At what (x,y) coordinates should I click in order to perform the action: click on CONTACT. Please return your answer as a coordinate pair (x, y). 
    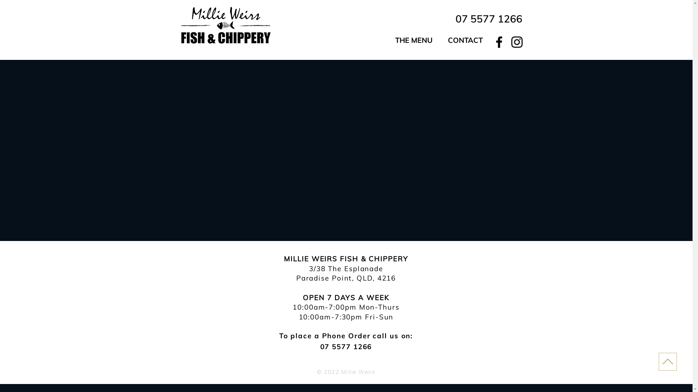
    Looking at the image, I should click on (465, 40).